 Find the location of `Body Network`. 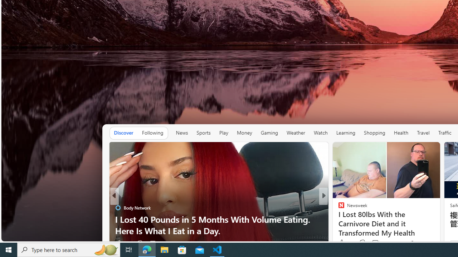

Body Network is located at coordinates (338, 207).